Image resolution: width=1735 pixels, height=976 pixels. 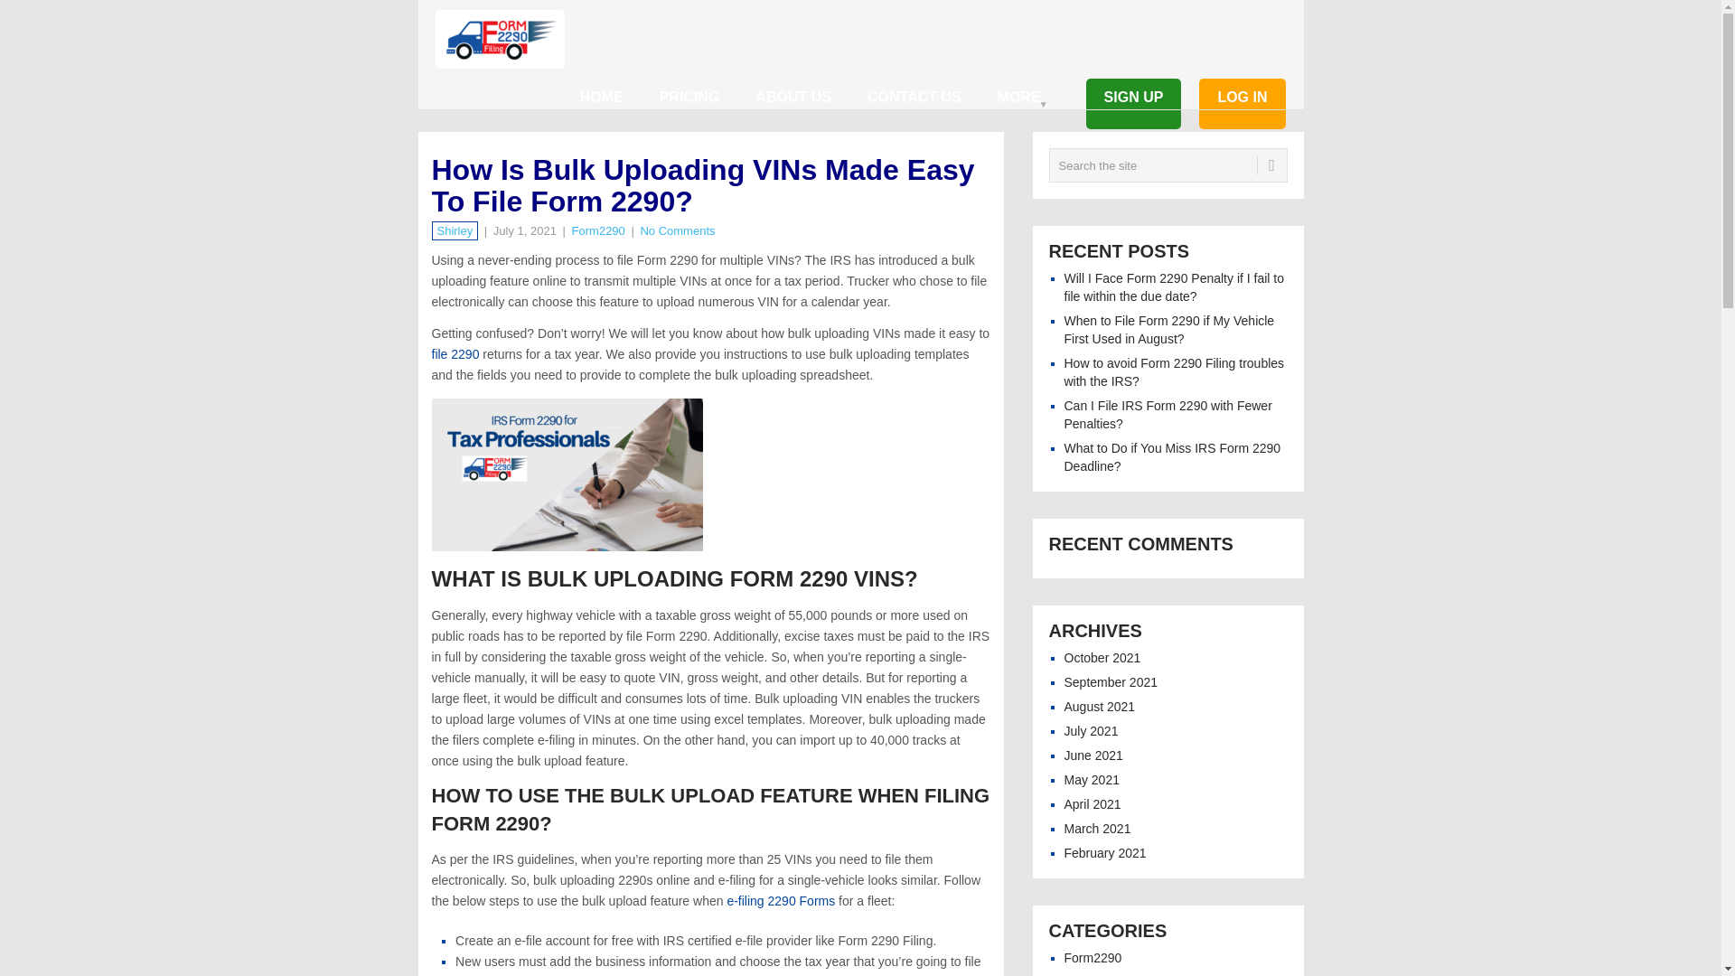 I want to click on MORE, so click(x=1019, y=108).